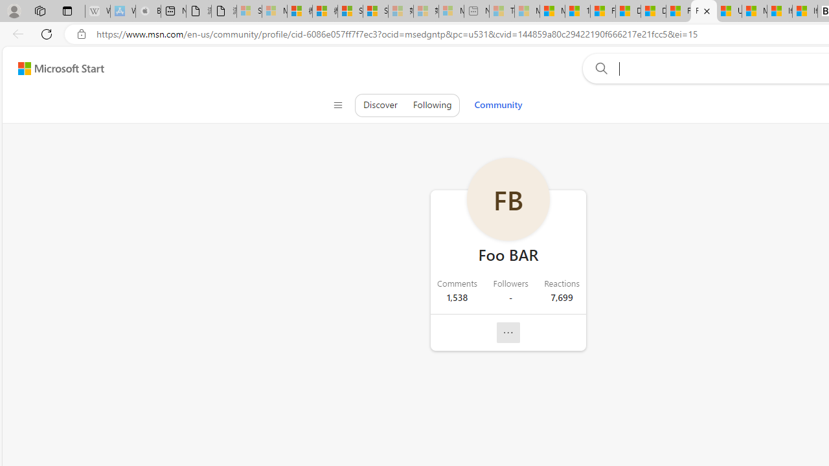 This screenshot has width=829, height=466. What do you see at coordinates (703, 12) in the screenshot?
I see `Foo BAR | Trusted Community Engagement and Contributions` at bounding box center [703, 12].